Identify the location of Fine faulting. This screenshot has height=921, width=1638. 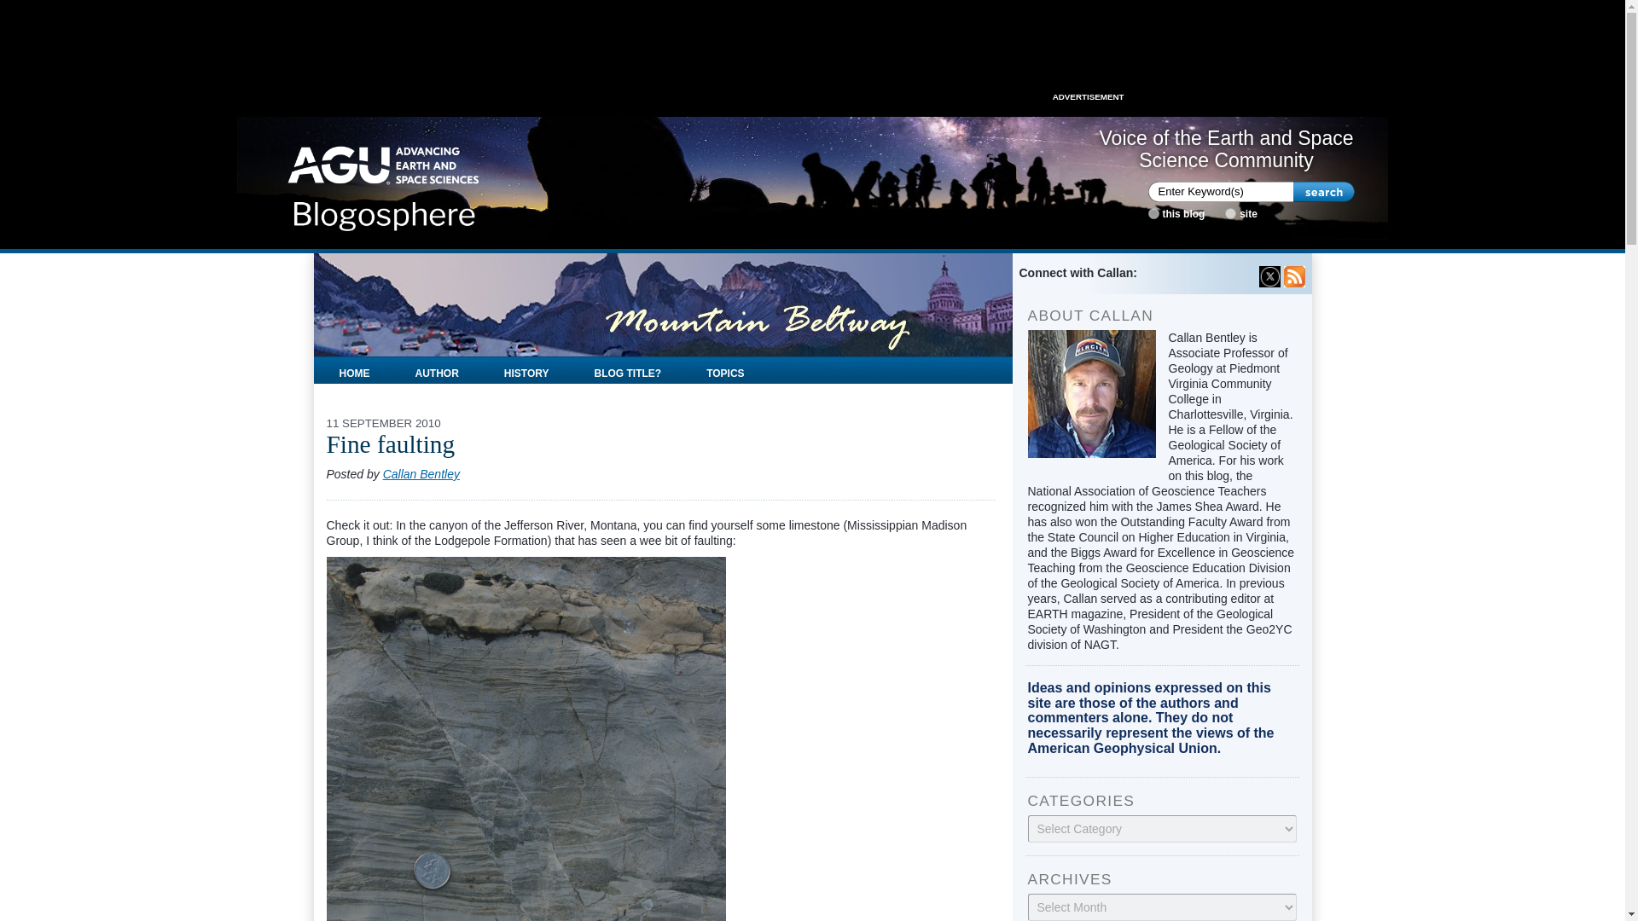
(391, 443).